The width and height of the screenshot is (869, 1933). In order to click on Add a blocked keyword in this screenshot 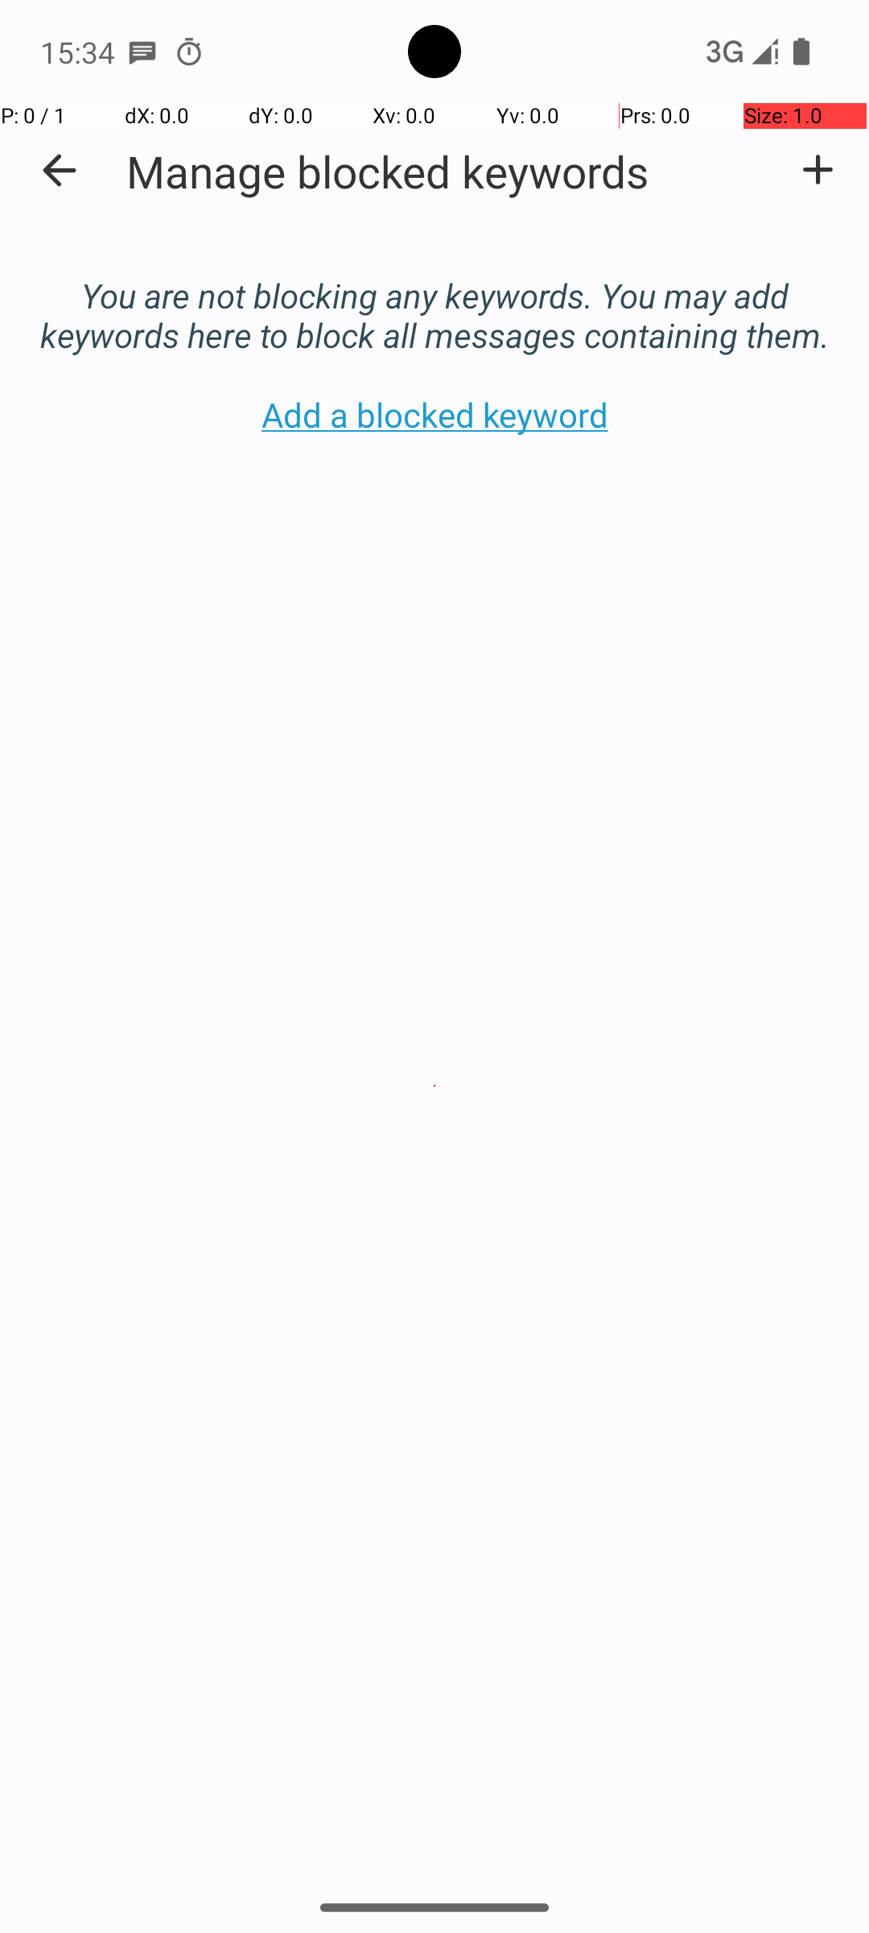, I will do `click(818, 170)`.